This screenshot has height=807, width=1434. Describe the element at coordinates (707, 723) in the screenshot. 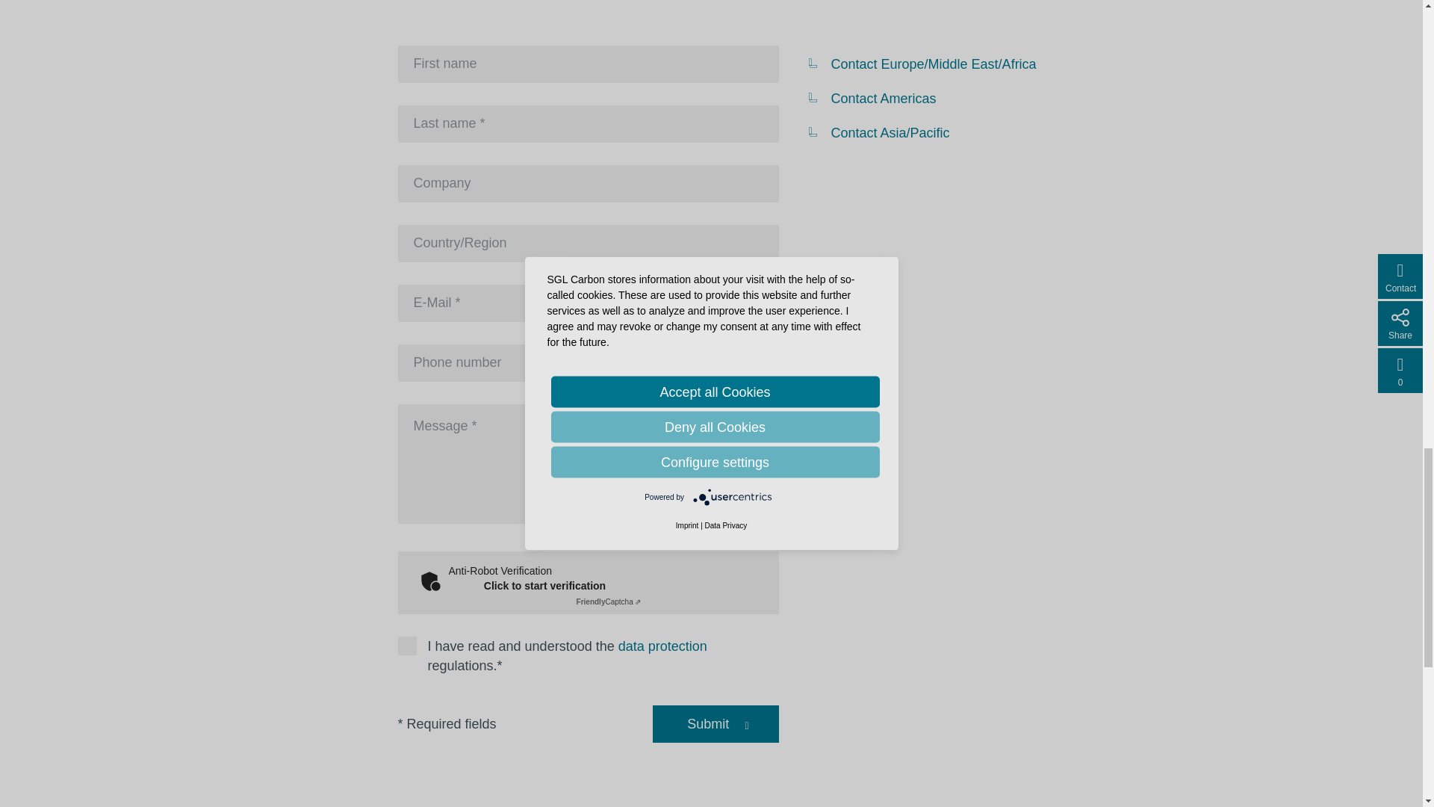

I see `Submit` at that location.